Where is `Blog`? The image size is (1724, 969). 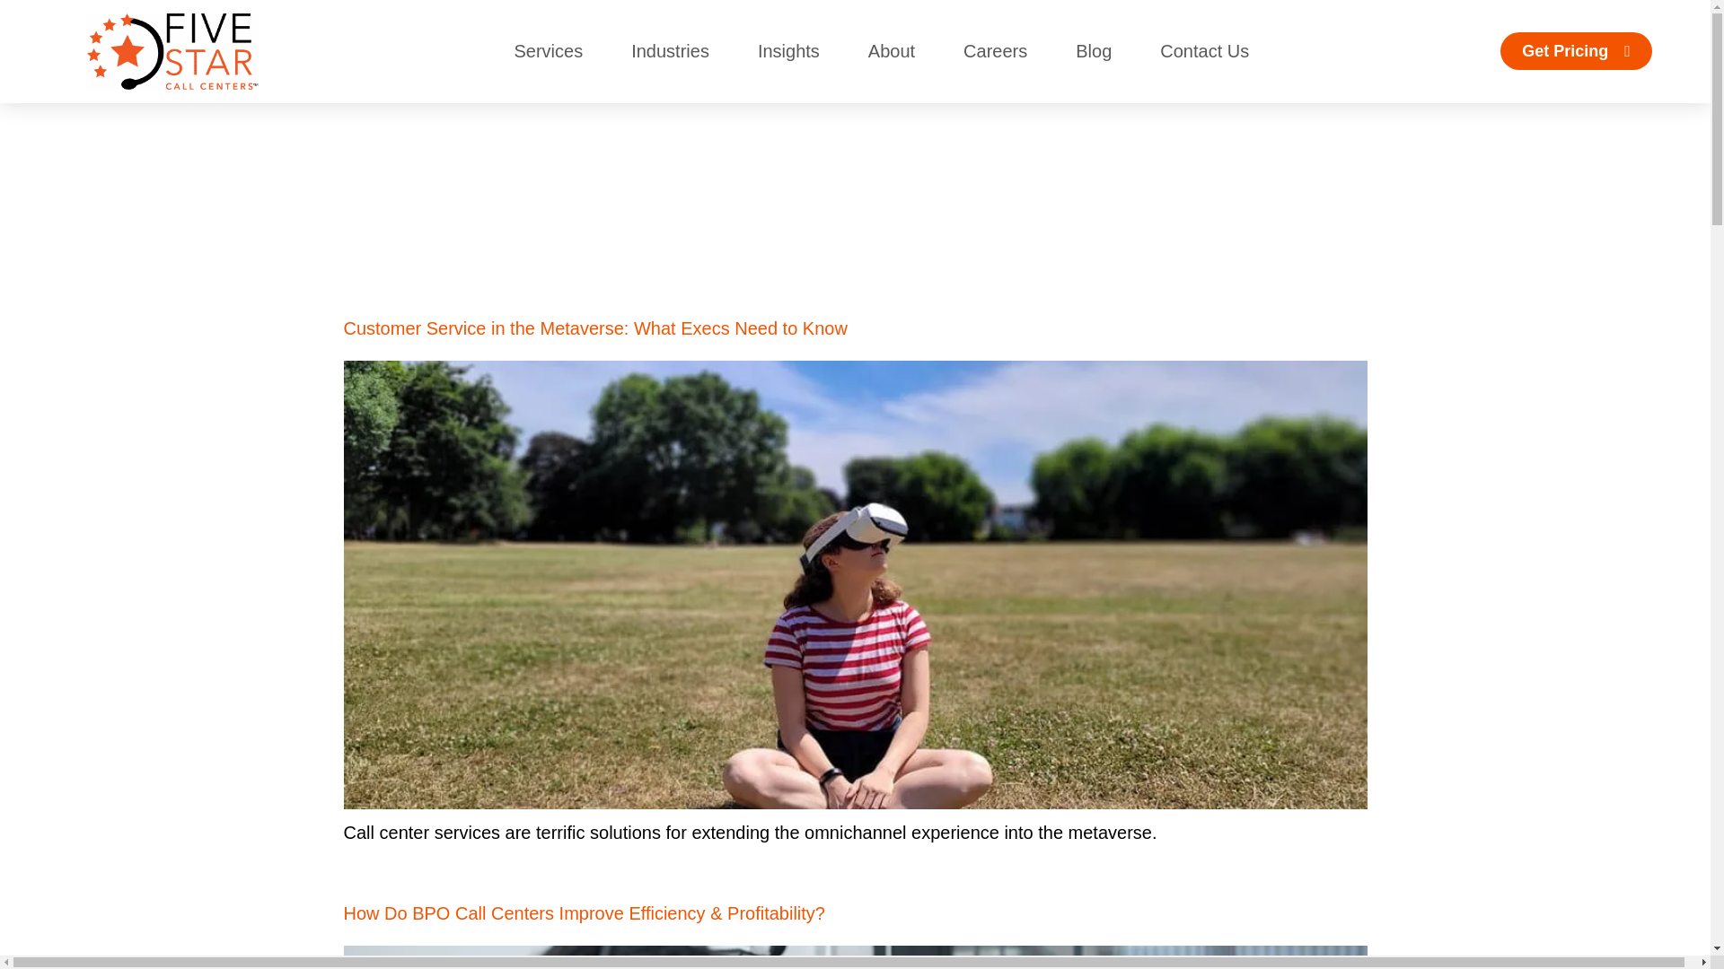 Blog is located at coordinates (1094, 50).